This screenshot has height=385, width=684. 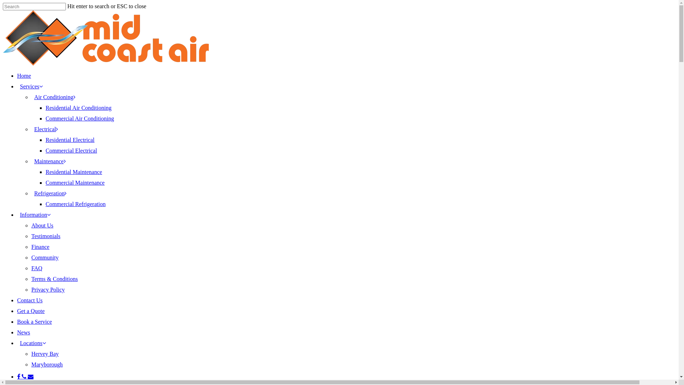 I want to click on email, so click(x=31, y=376).